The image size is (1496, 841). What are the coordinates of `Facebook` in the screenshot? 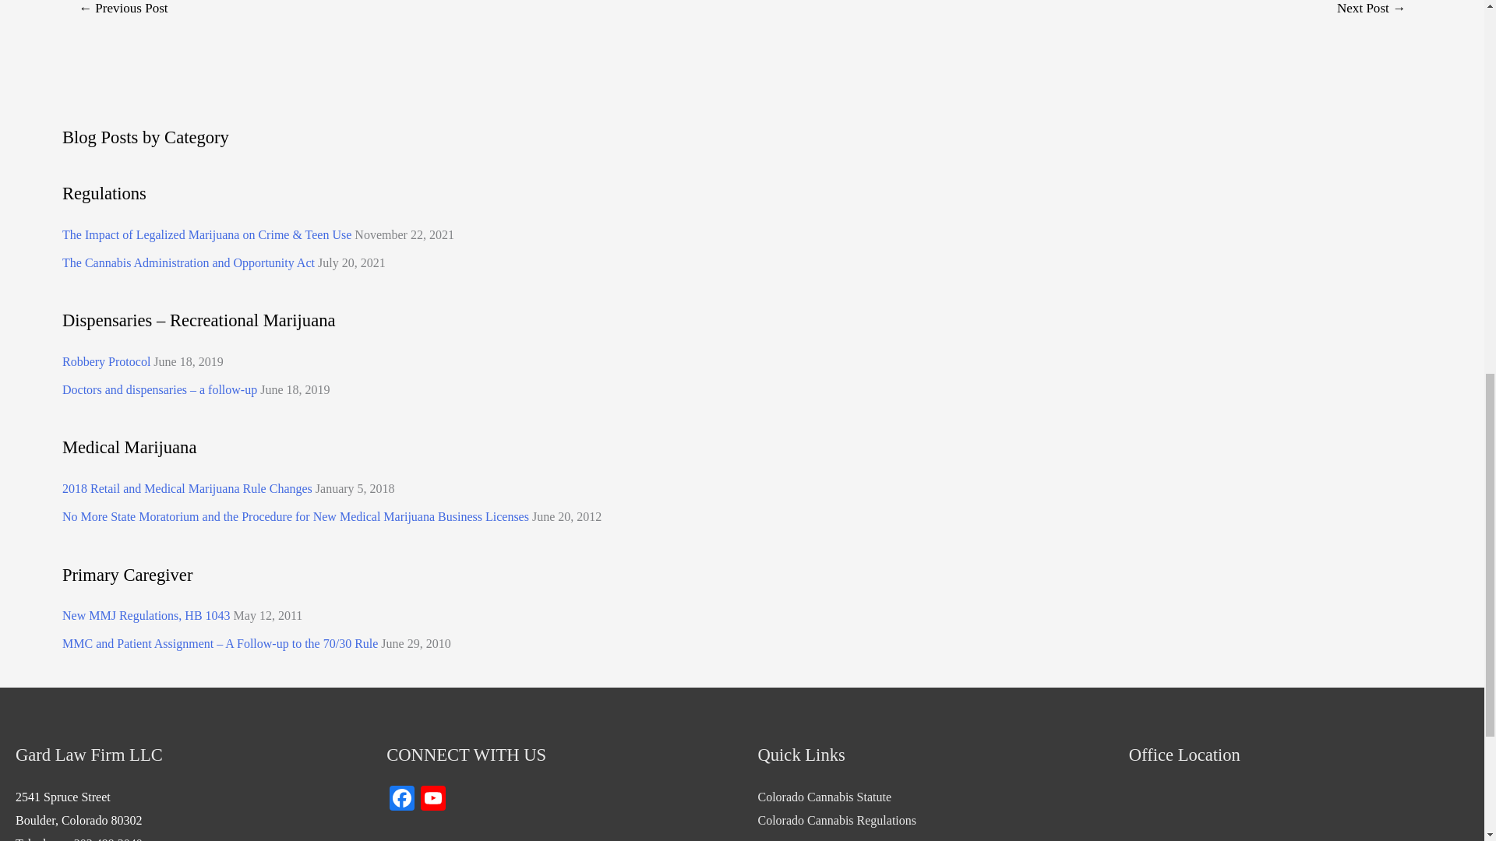 It's located at (401, 800).